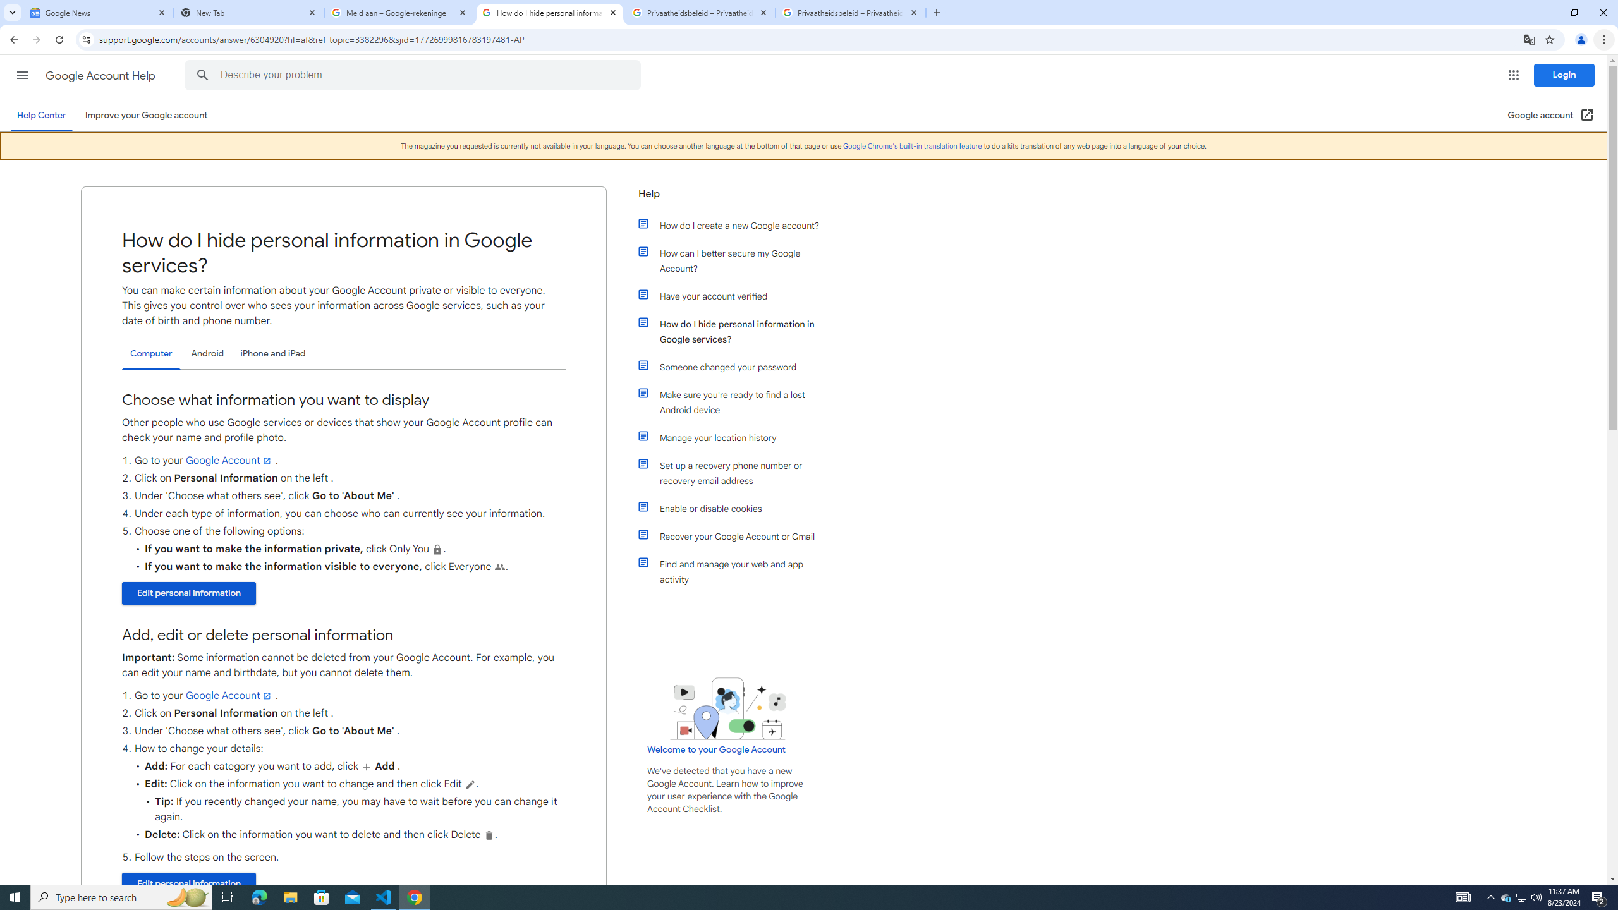 The image size is (1618, 910). I want to click on Edit personal information, so click(188, 883).